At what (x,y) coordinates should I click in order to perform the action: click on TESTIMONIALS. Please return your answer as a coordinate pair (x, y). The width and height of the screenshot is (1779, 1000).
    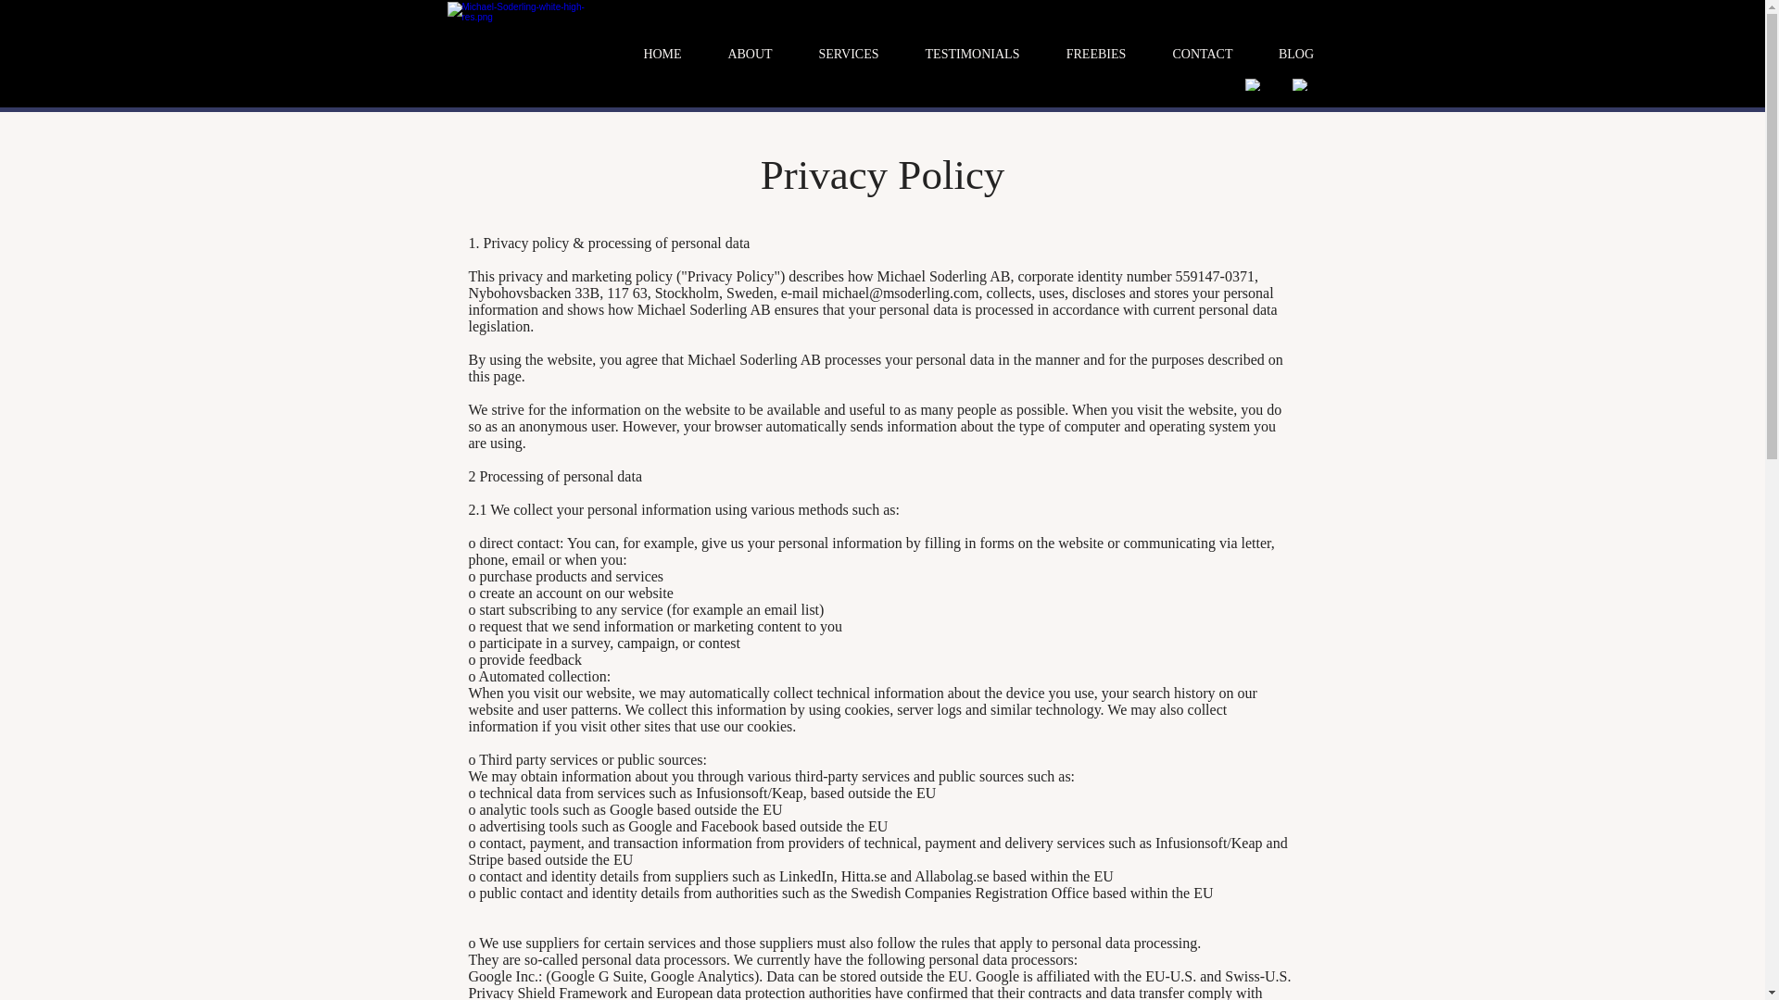
    Looking at the image, I should click on (972, 54).